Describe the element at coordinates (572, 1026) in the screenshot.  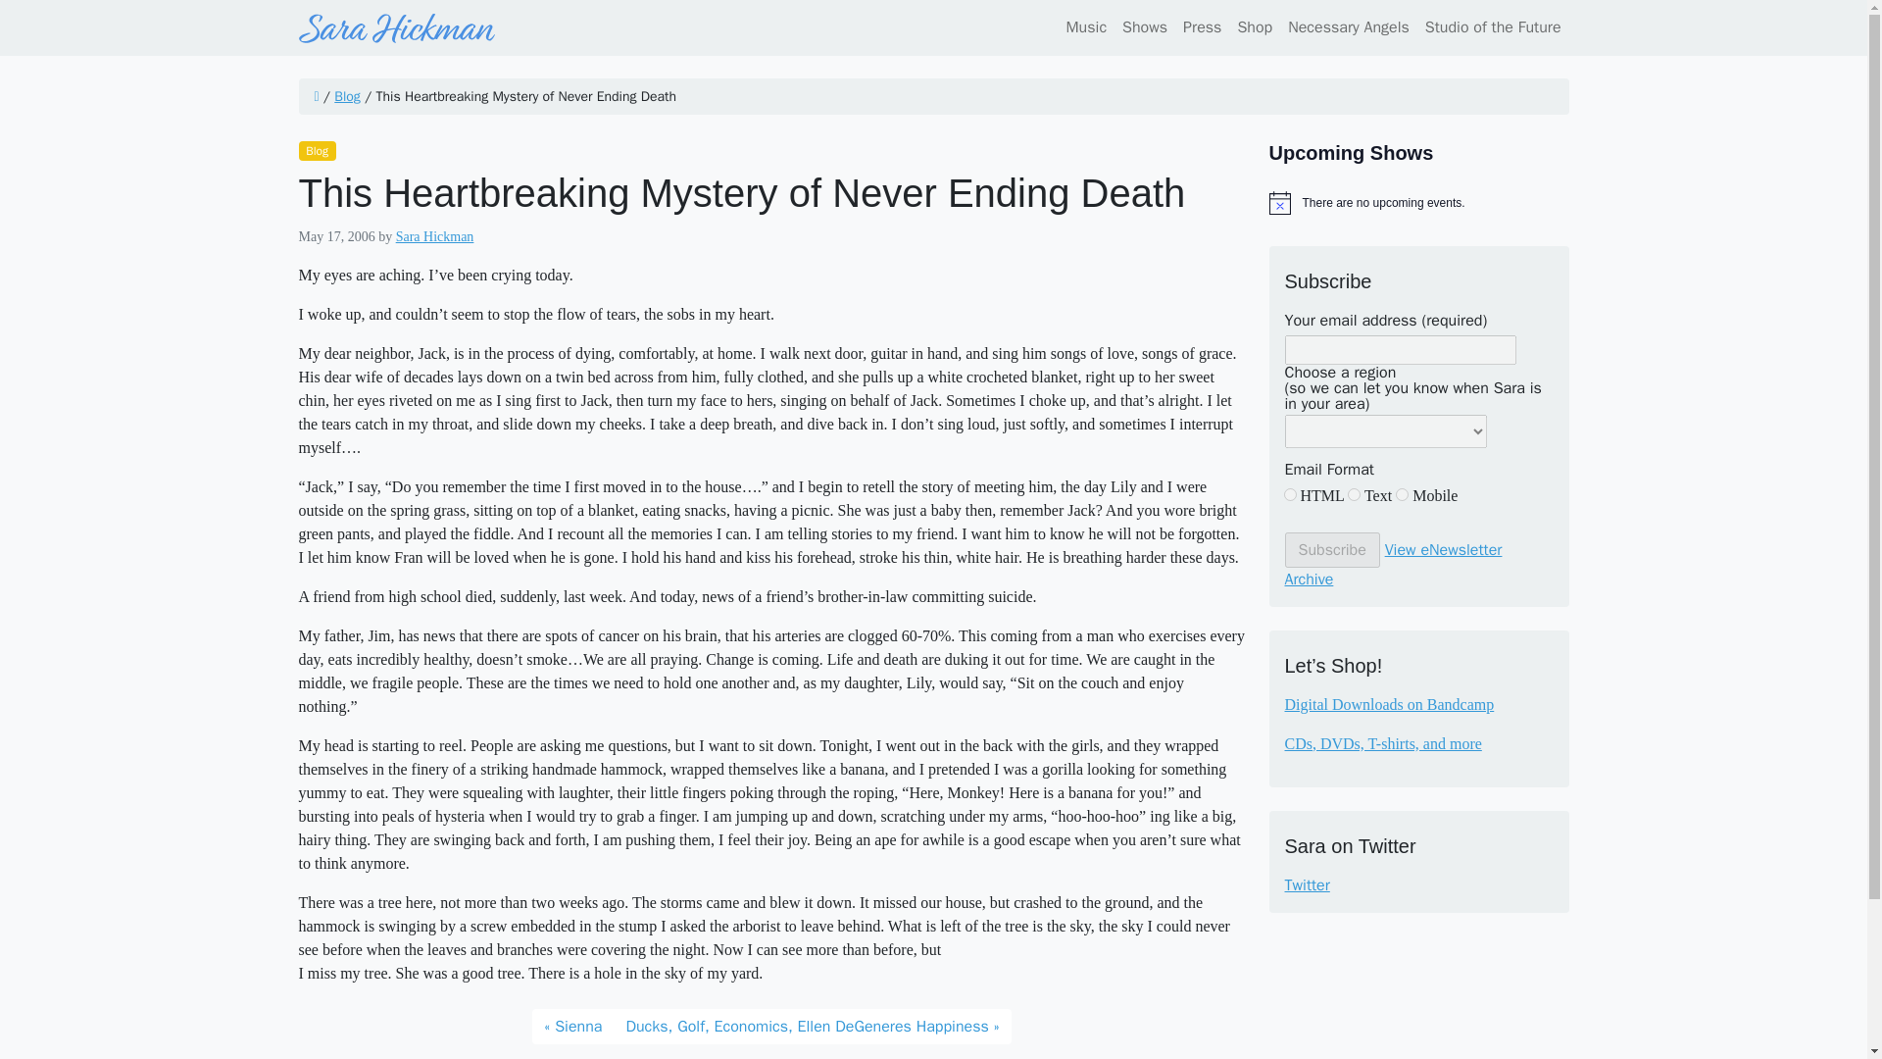
I see `Sienna` at that location.